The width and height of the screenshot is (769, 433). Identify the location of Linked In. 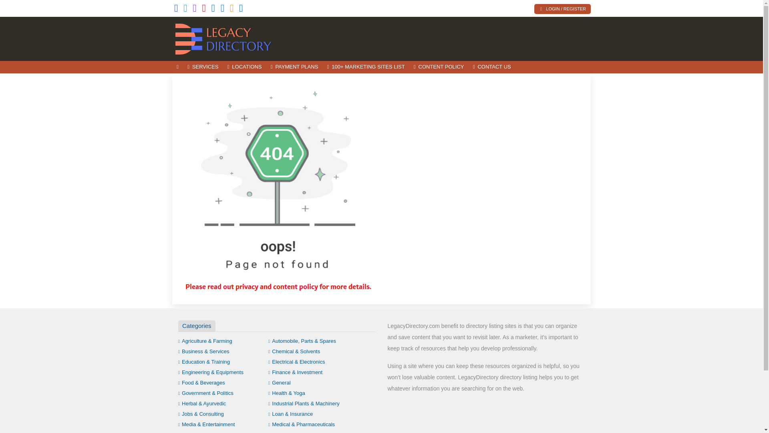
(241, 10).